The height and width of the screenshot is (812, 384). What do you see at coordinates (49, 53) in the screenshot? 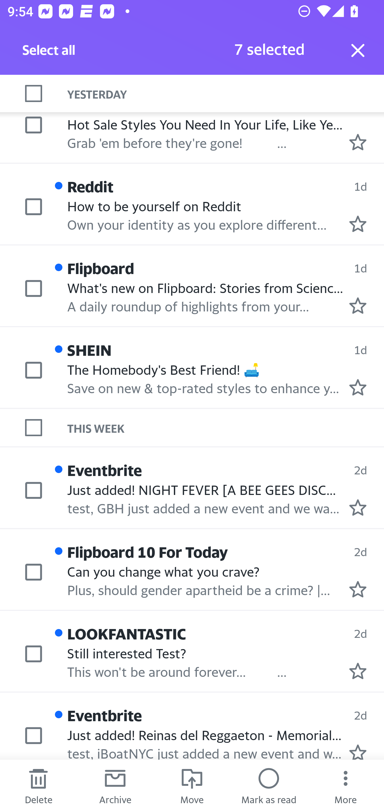
I see `Select all` at bounding box center [49, 53].